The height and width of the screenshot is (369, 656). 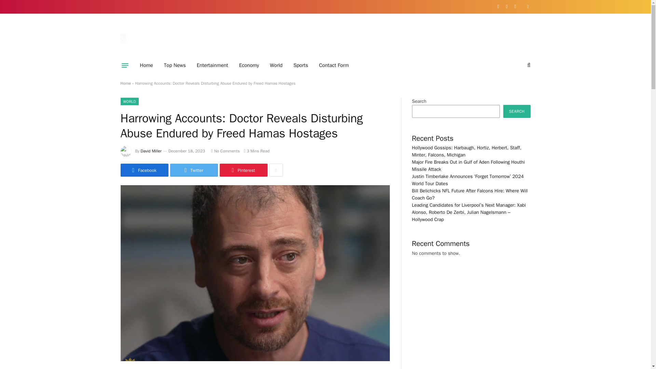 What do you see at coordinates (333, 65) in the screenshot?
I see `Contact Form` at bounding box center [333, 65].